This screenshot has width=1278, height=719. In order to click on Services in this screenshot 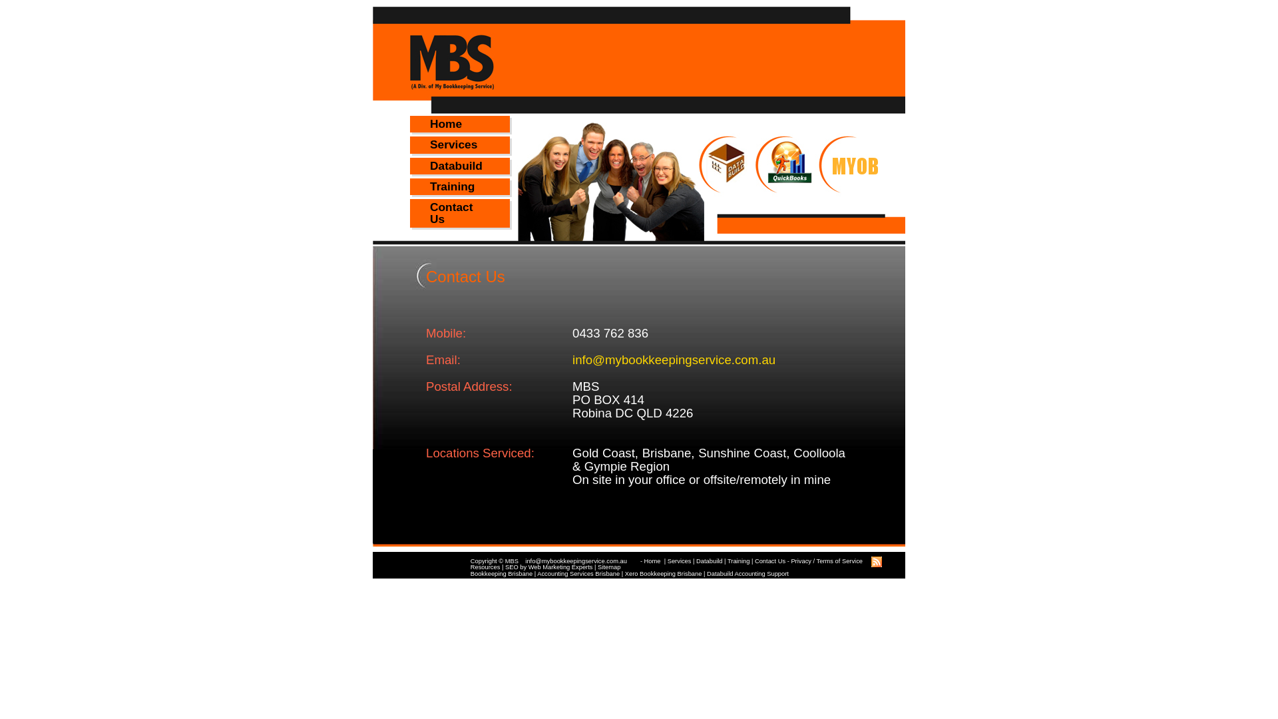, I will do `click(679, 561)`.